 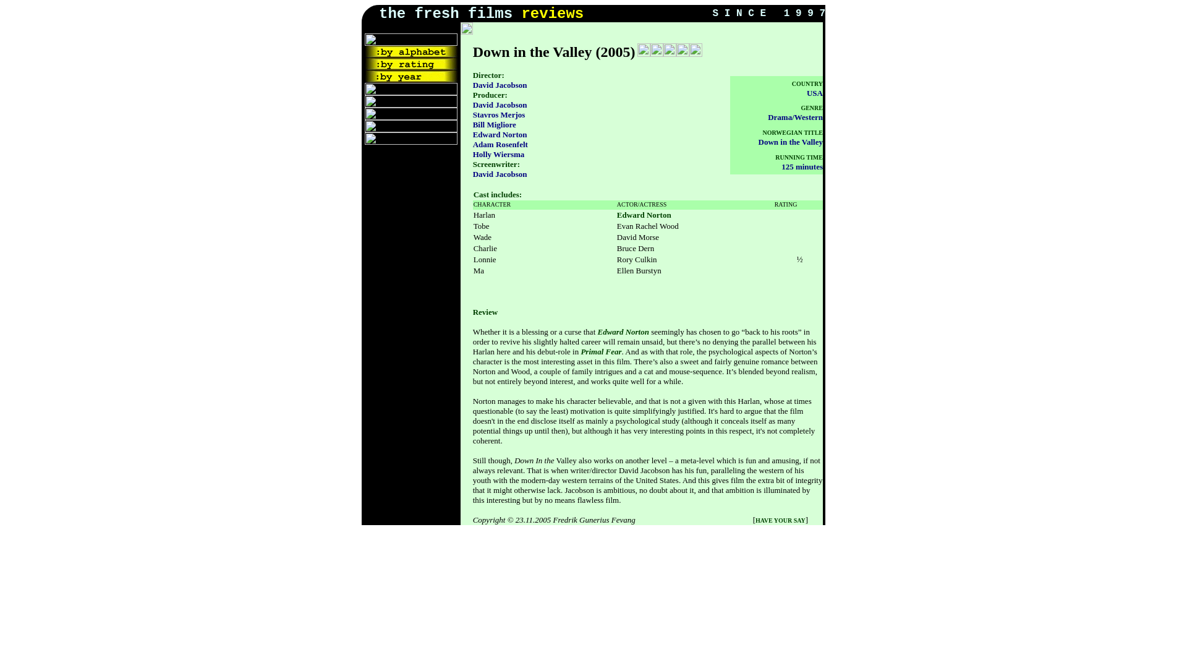 I want to click on Director, so click(x=487, y=75).